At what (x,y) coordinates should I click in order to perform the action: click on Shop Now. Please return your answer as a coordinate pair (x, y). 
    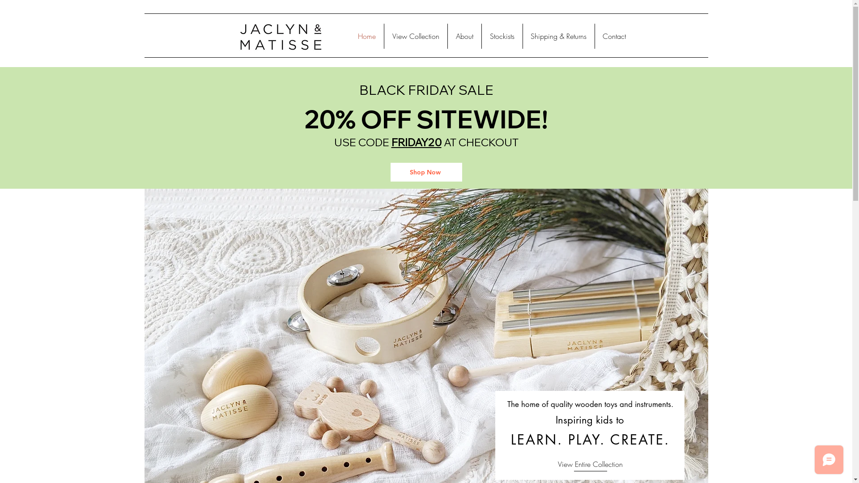
    Looking at the image, I should click on (426, 172).